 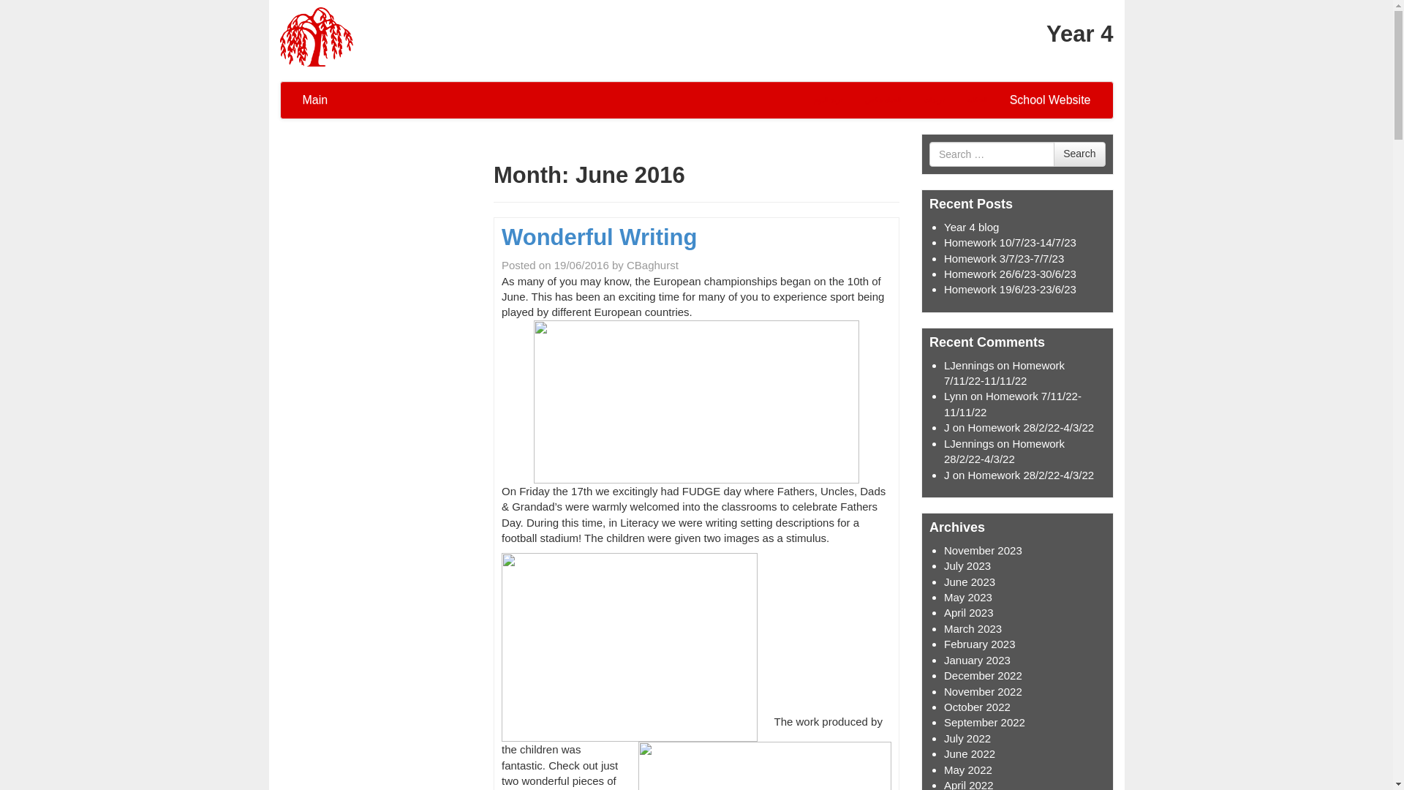 I want to click on Main, so click(x=314, y=100).